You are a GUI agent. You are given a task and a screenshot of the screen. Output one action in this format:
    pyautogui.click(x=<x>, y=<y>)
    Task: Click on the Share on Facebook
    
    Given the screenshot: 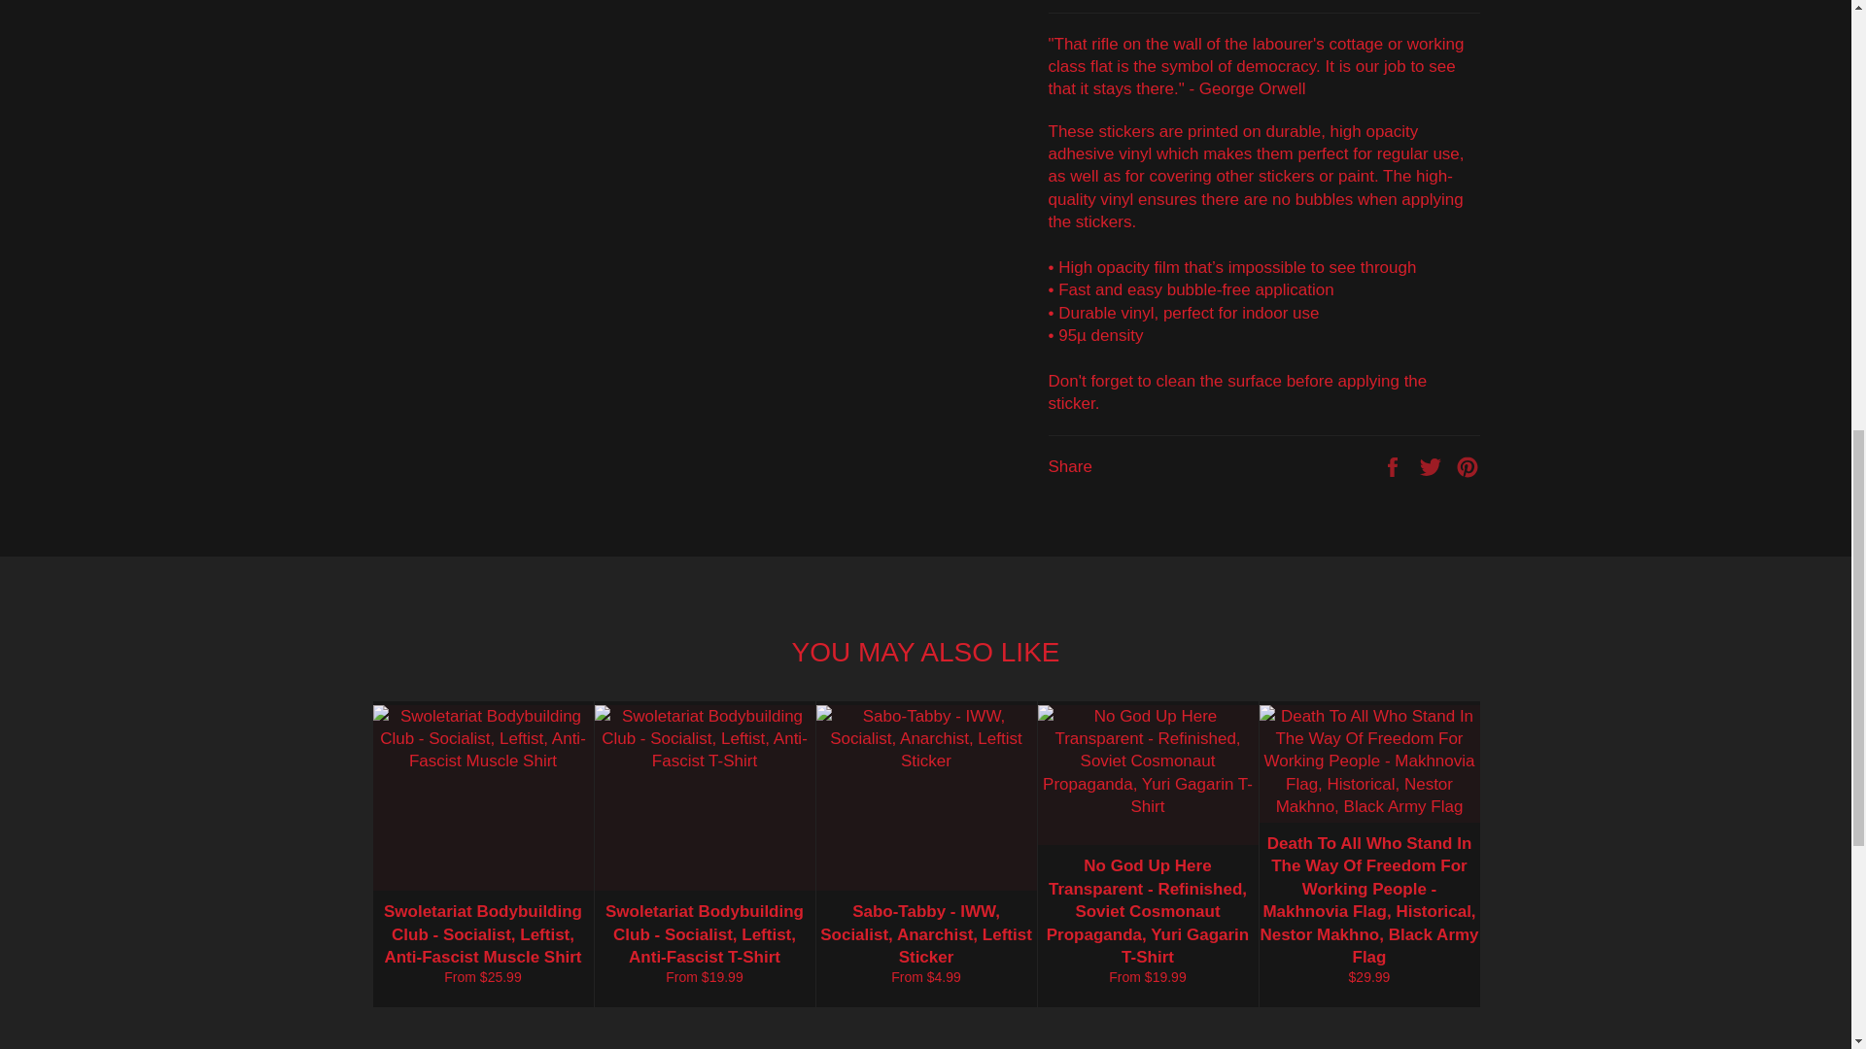 What is the action you would take?
    pyautogui.click(x=1394, y=466)
    